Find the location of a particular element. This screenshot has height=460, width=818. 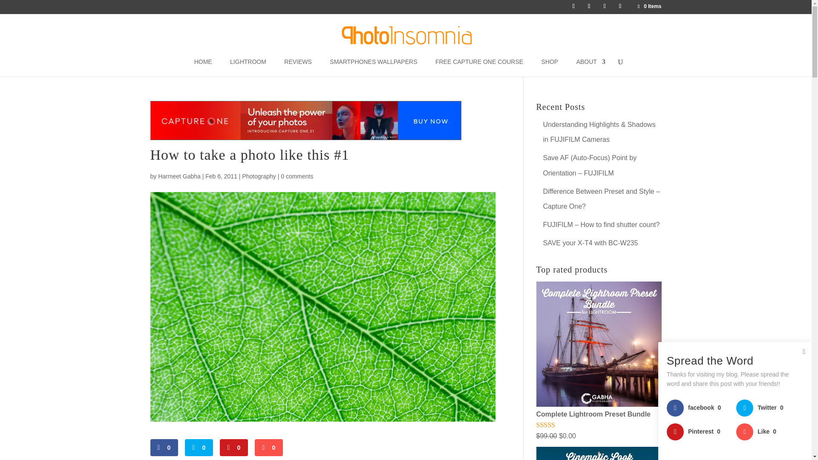

SHOP is located at coordinates (550, 68).